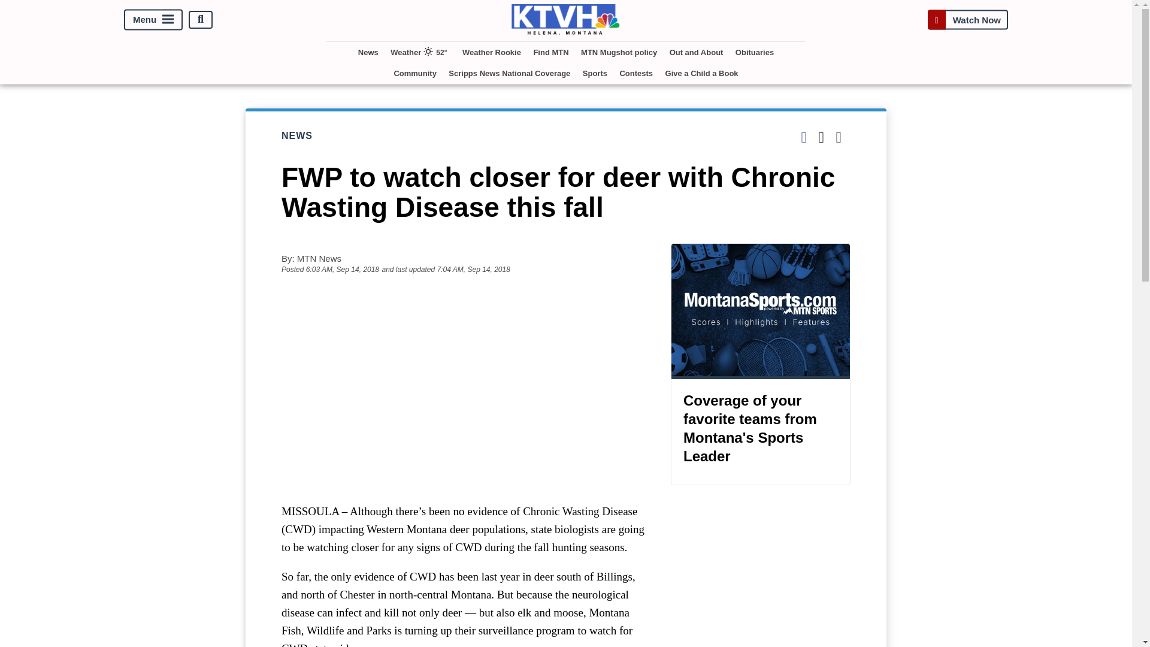  Describe the element at coordinates (967, 19) in the screenshot. I see `Watch Now` at that location.